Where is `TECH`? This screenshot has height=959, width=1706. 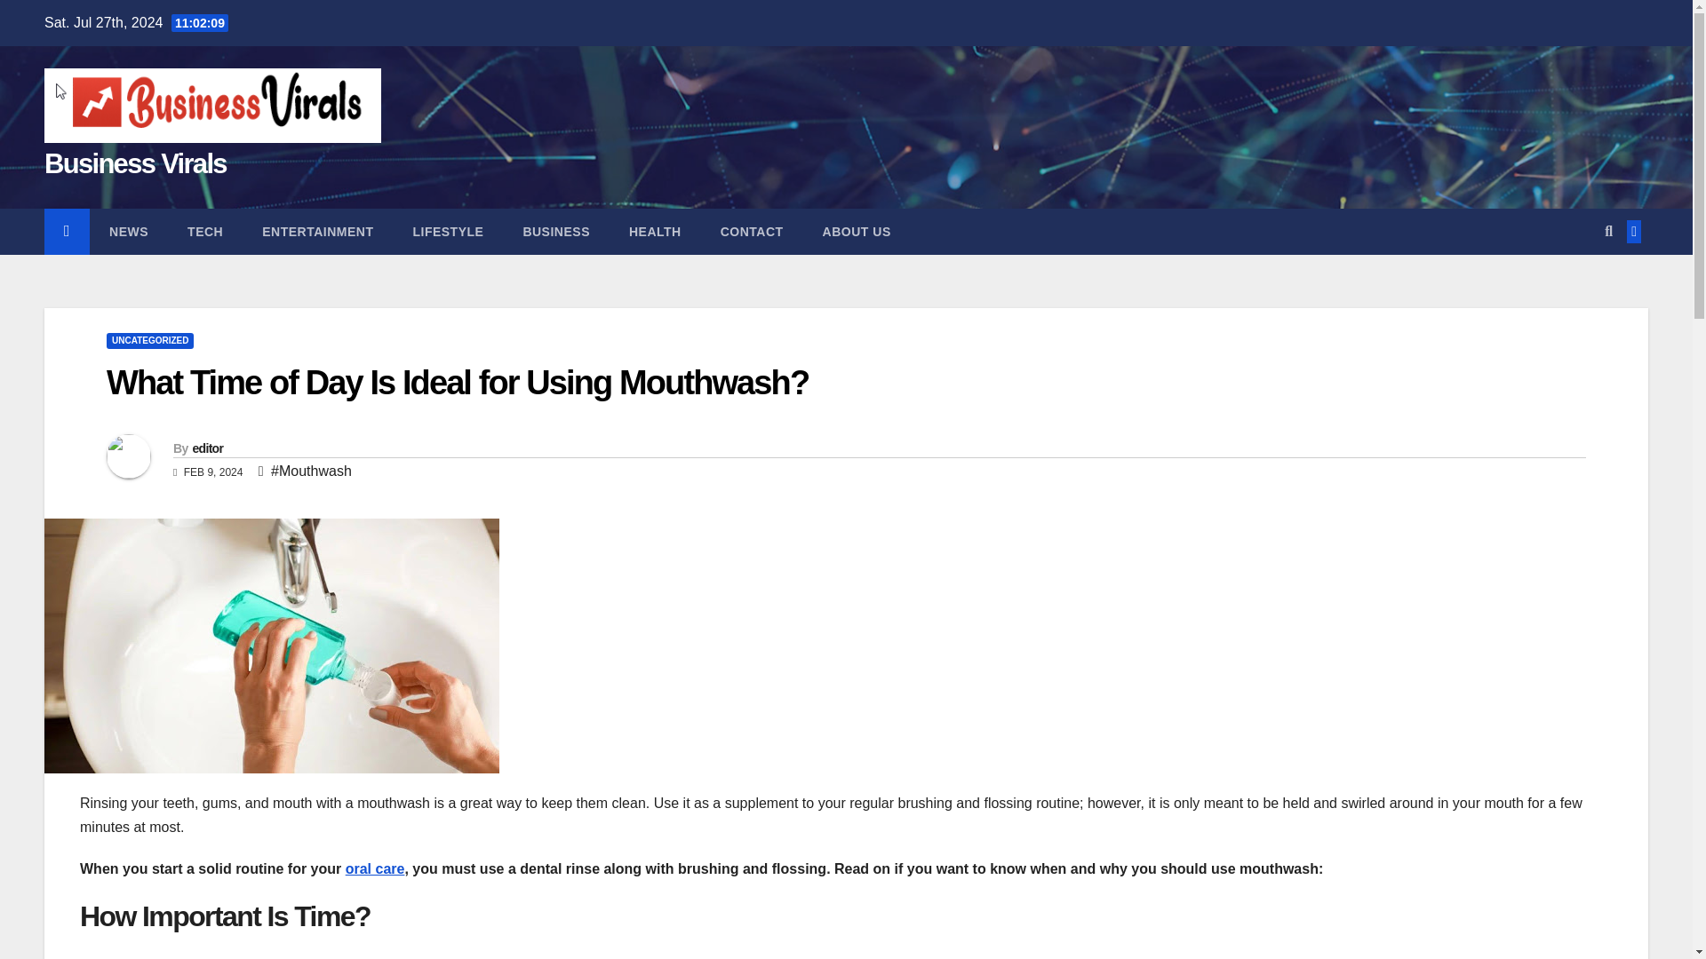 TECH is located at coordinates (204, 232).